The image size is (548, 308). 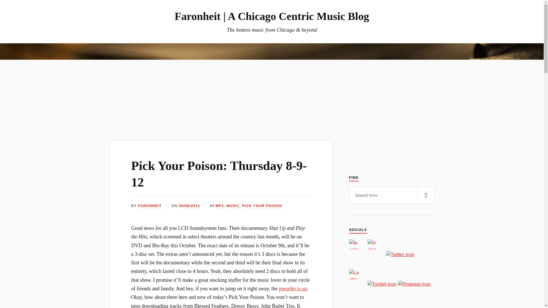 I want to click on Pick Your Poison: Thursday 8-9-12, so click(x=219, y=174).